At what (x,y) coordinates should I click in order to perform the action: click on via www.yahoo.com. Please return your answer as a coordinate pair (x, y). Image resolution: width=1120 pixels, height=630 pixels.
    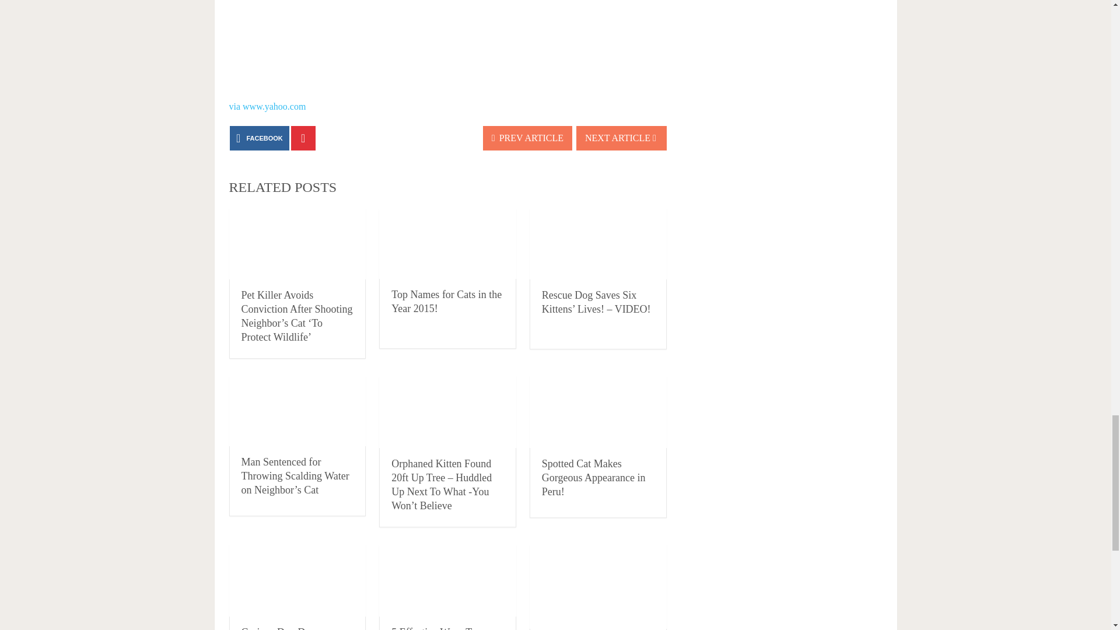
    Looking at the image, I should click on (267, 106).